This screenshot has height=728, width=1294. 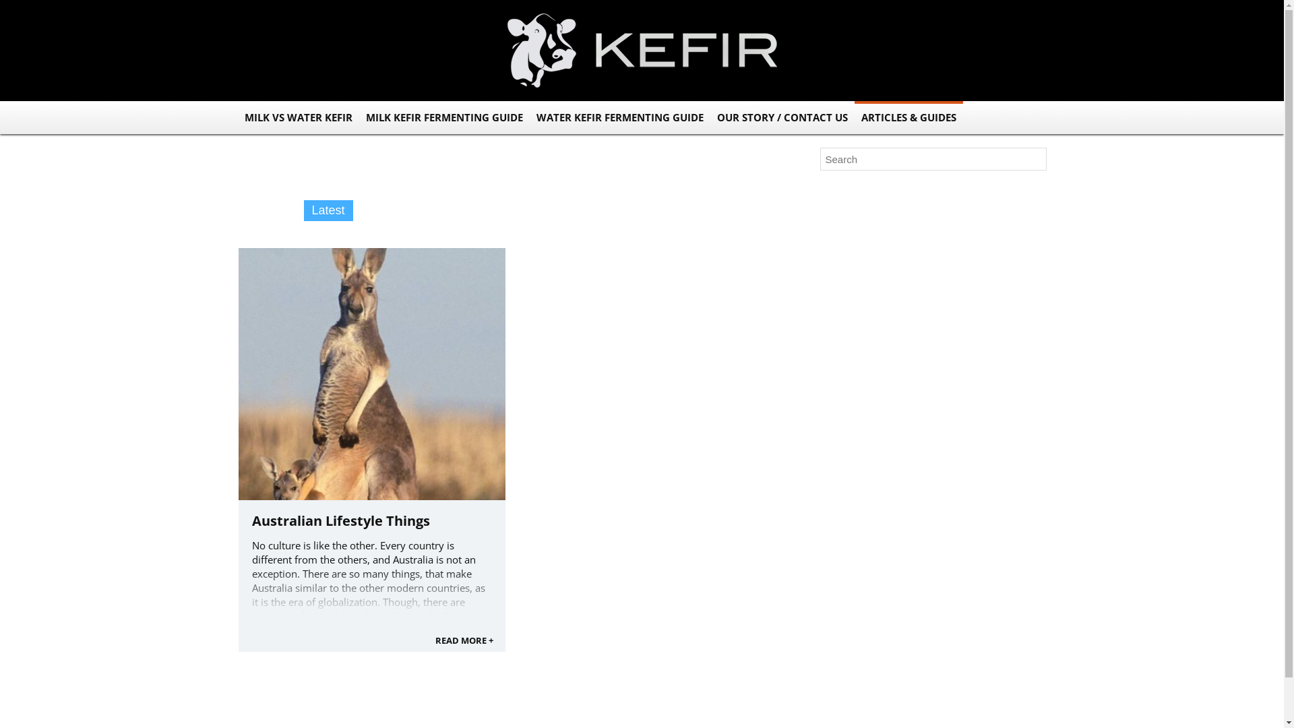 I want to click on Entries feed, so click(x=846, y=473).